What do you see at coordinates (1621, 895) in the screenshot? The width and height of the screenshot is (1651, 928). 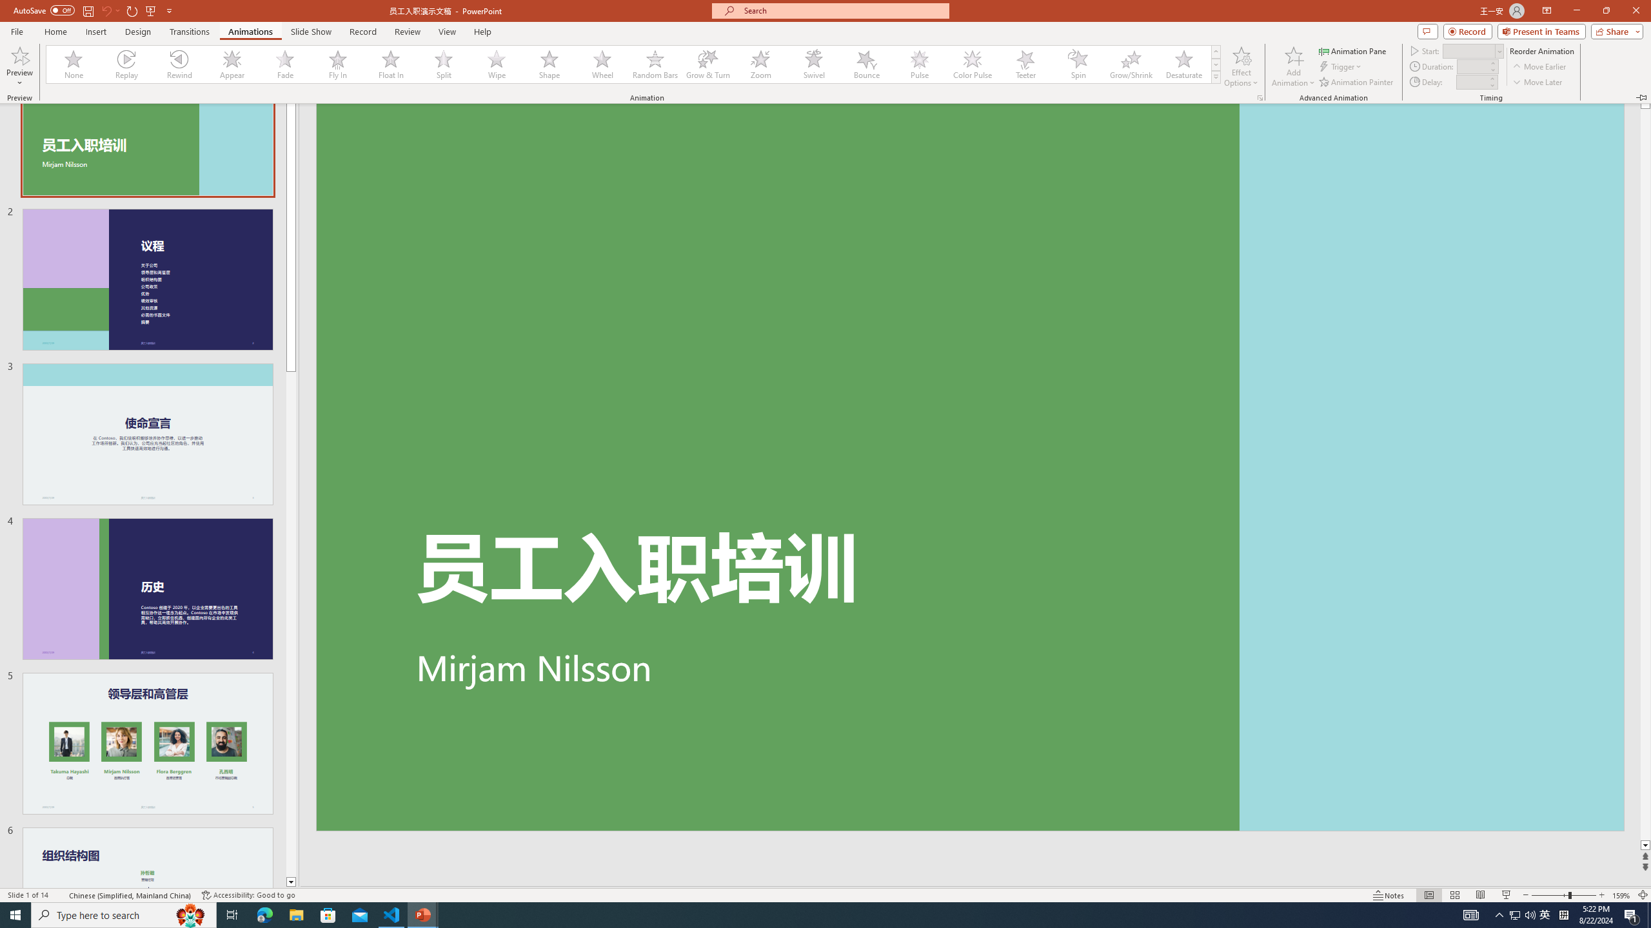 I see `Zoom 159%` at bounding box center [1621, 895].